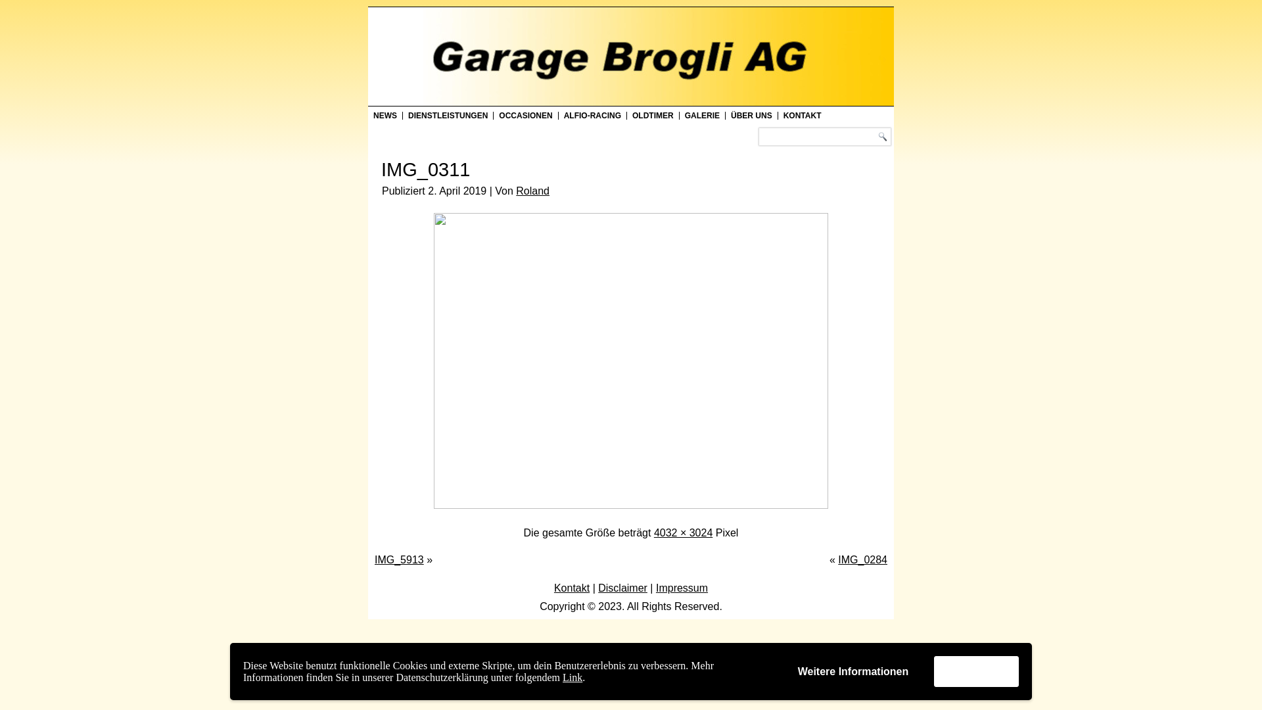  Describe the element at coordinates (593, 116) in the screenshot. I see `ALFIO-RACING` at that location.